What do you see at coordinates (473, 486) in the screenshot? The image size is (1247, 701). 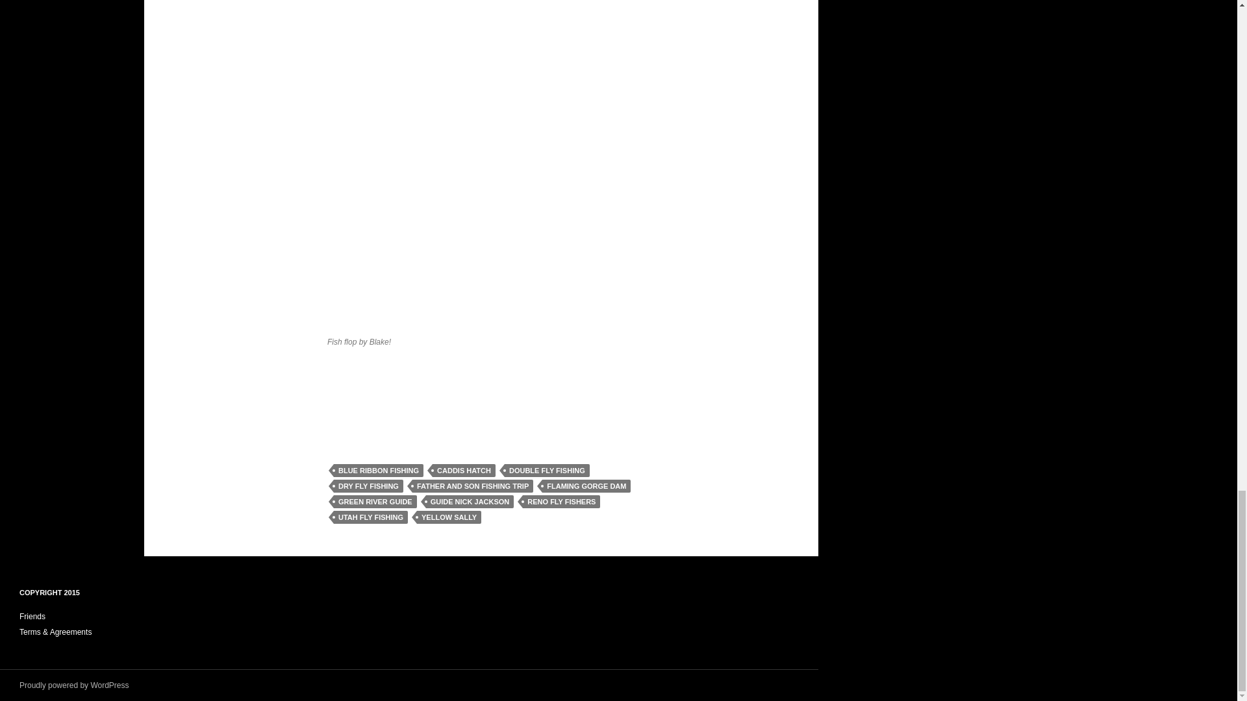 I see `FATHER AND SON FISHING TRIP` at bounding box center [473, 486].